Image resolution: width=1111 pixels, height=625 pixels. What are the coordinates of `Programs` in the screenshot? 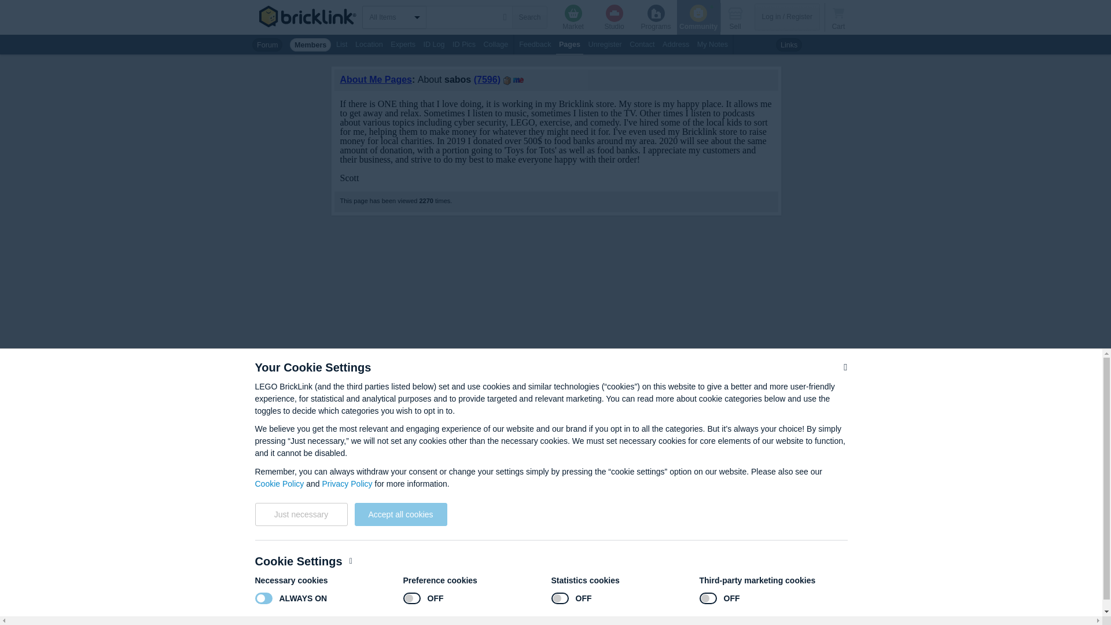 It's located at (656, 17).